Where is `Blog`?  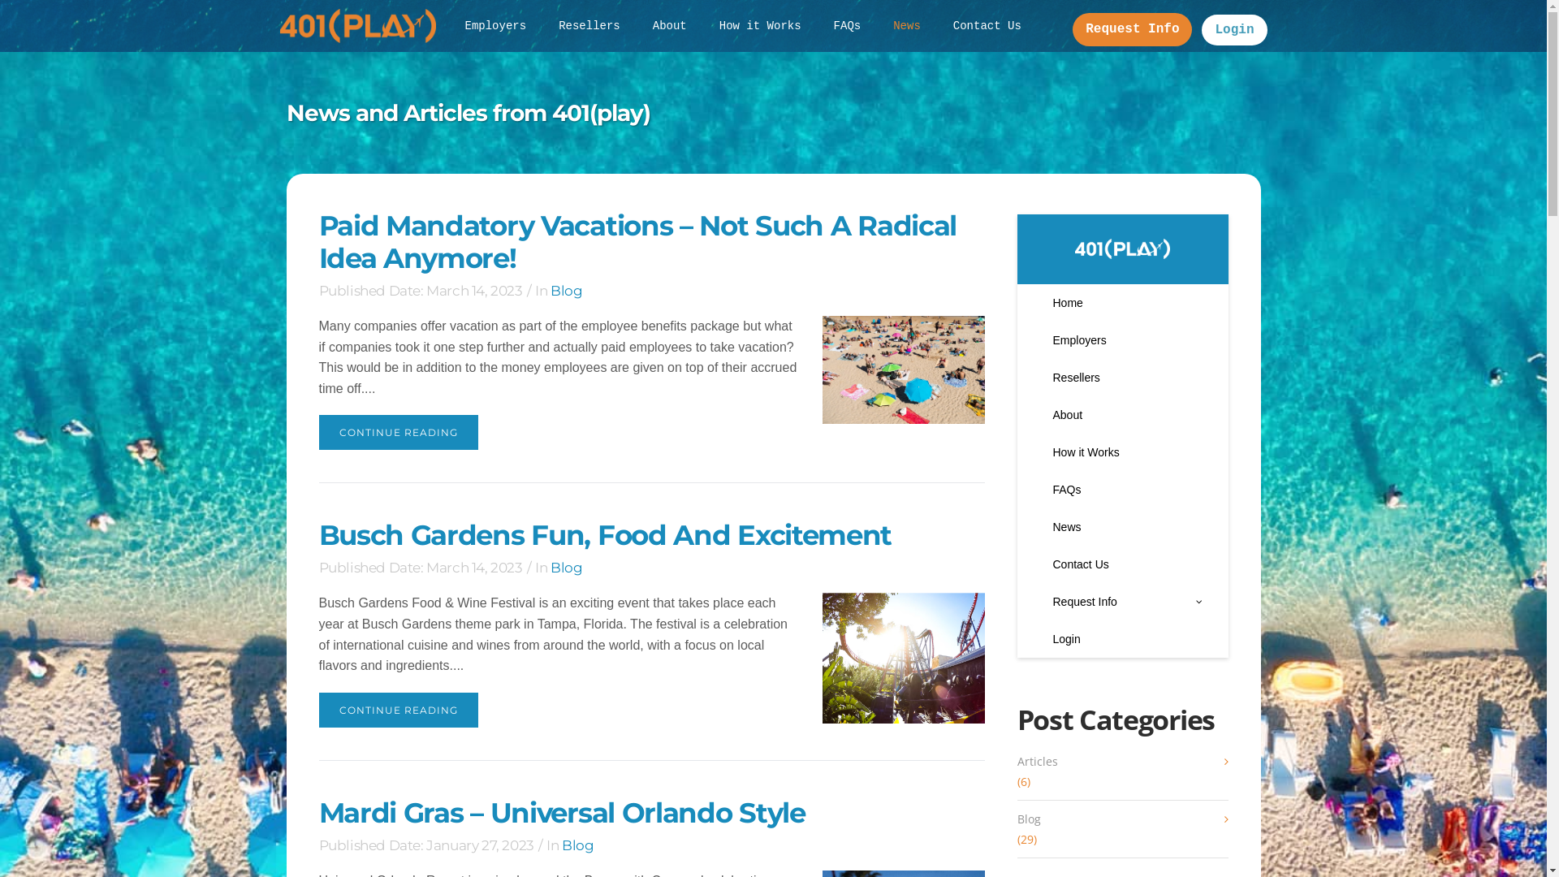 Blog is located at coordinates (578, 845).